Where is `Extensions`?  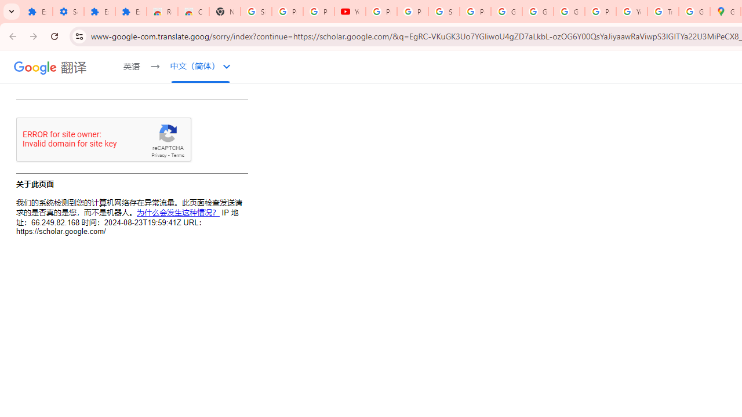 Extensions is located at coordinates (131, 12).